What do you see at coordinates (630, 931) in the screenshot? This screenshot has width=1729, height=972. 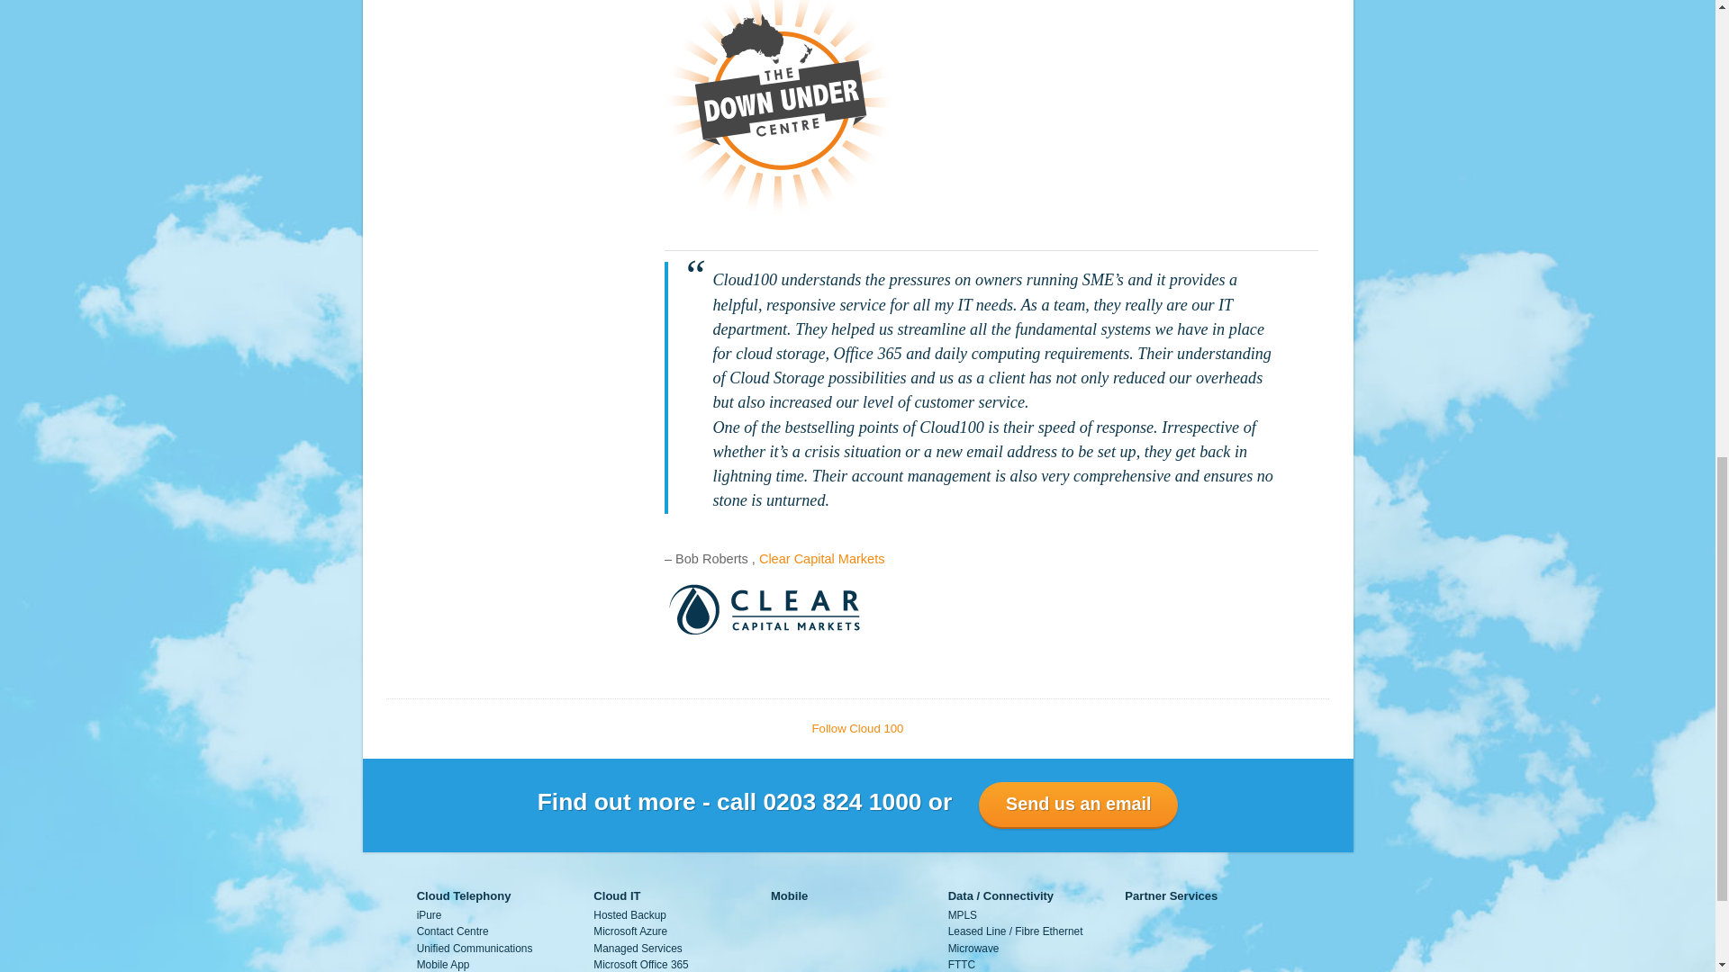 I see `Microsoft Azure` at bounding box center [630, 931].